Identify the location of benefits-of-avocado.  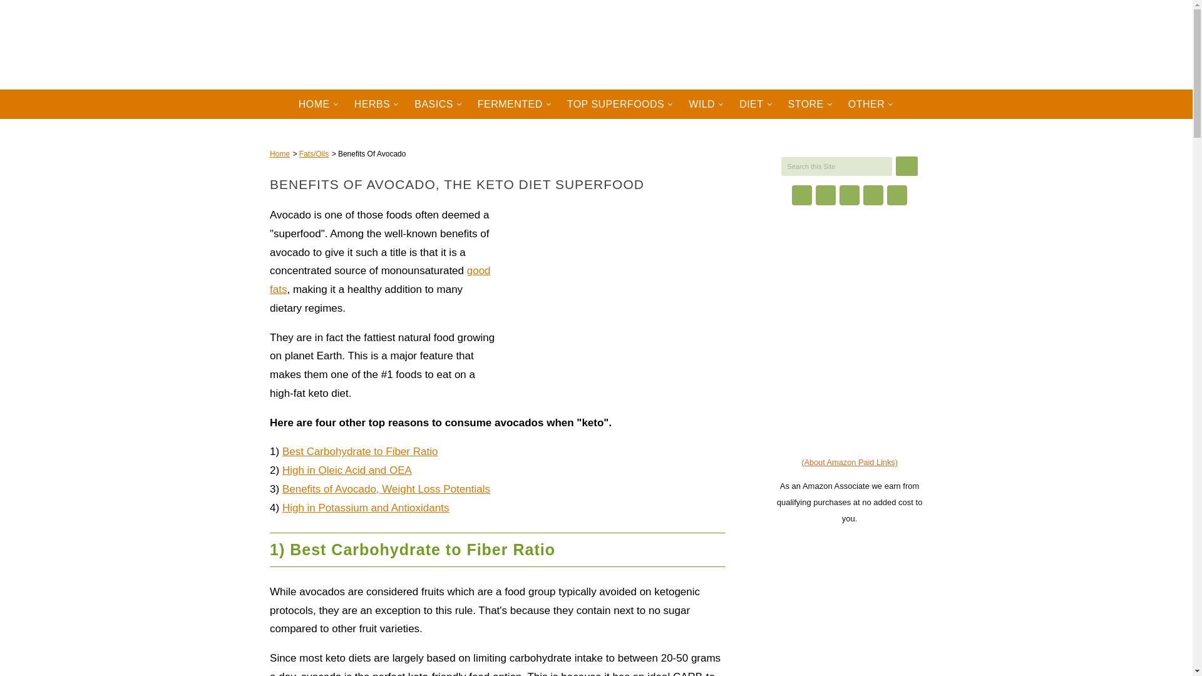
(616, 283).